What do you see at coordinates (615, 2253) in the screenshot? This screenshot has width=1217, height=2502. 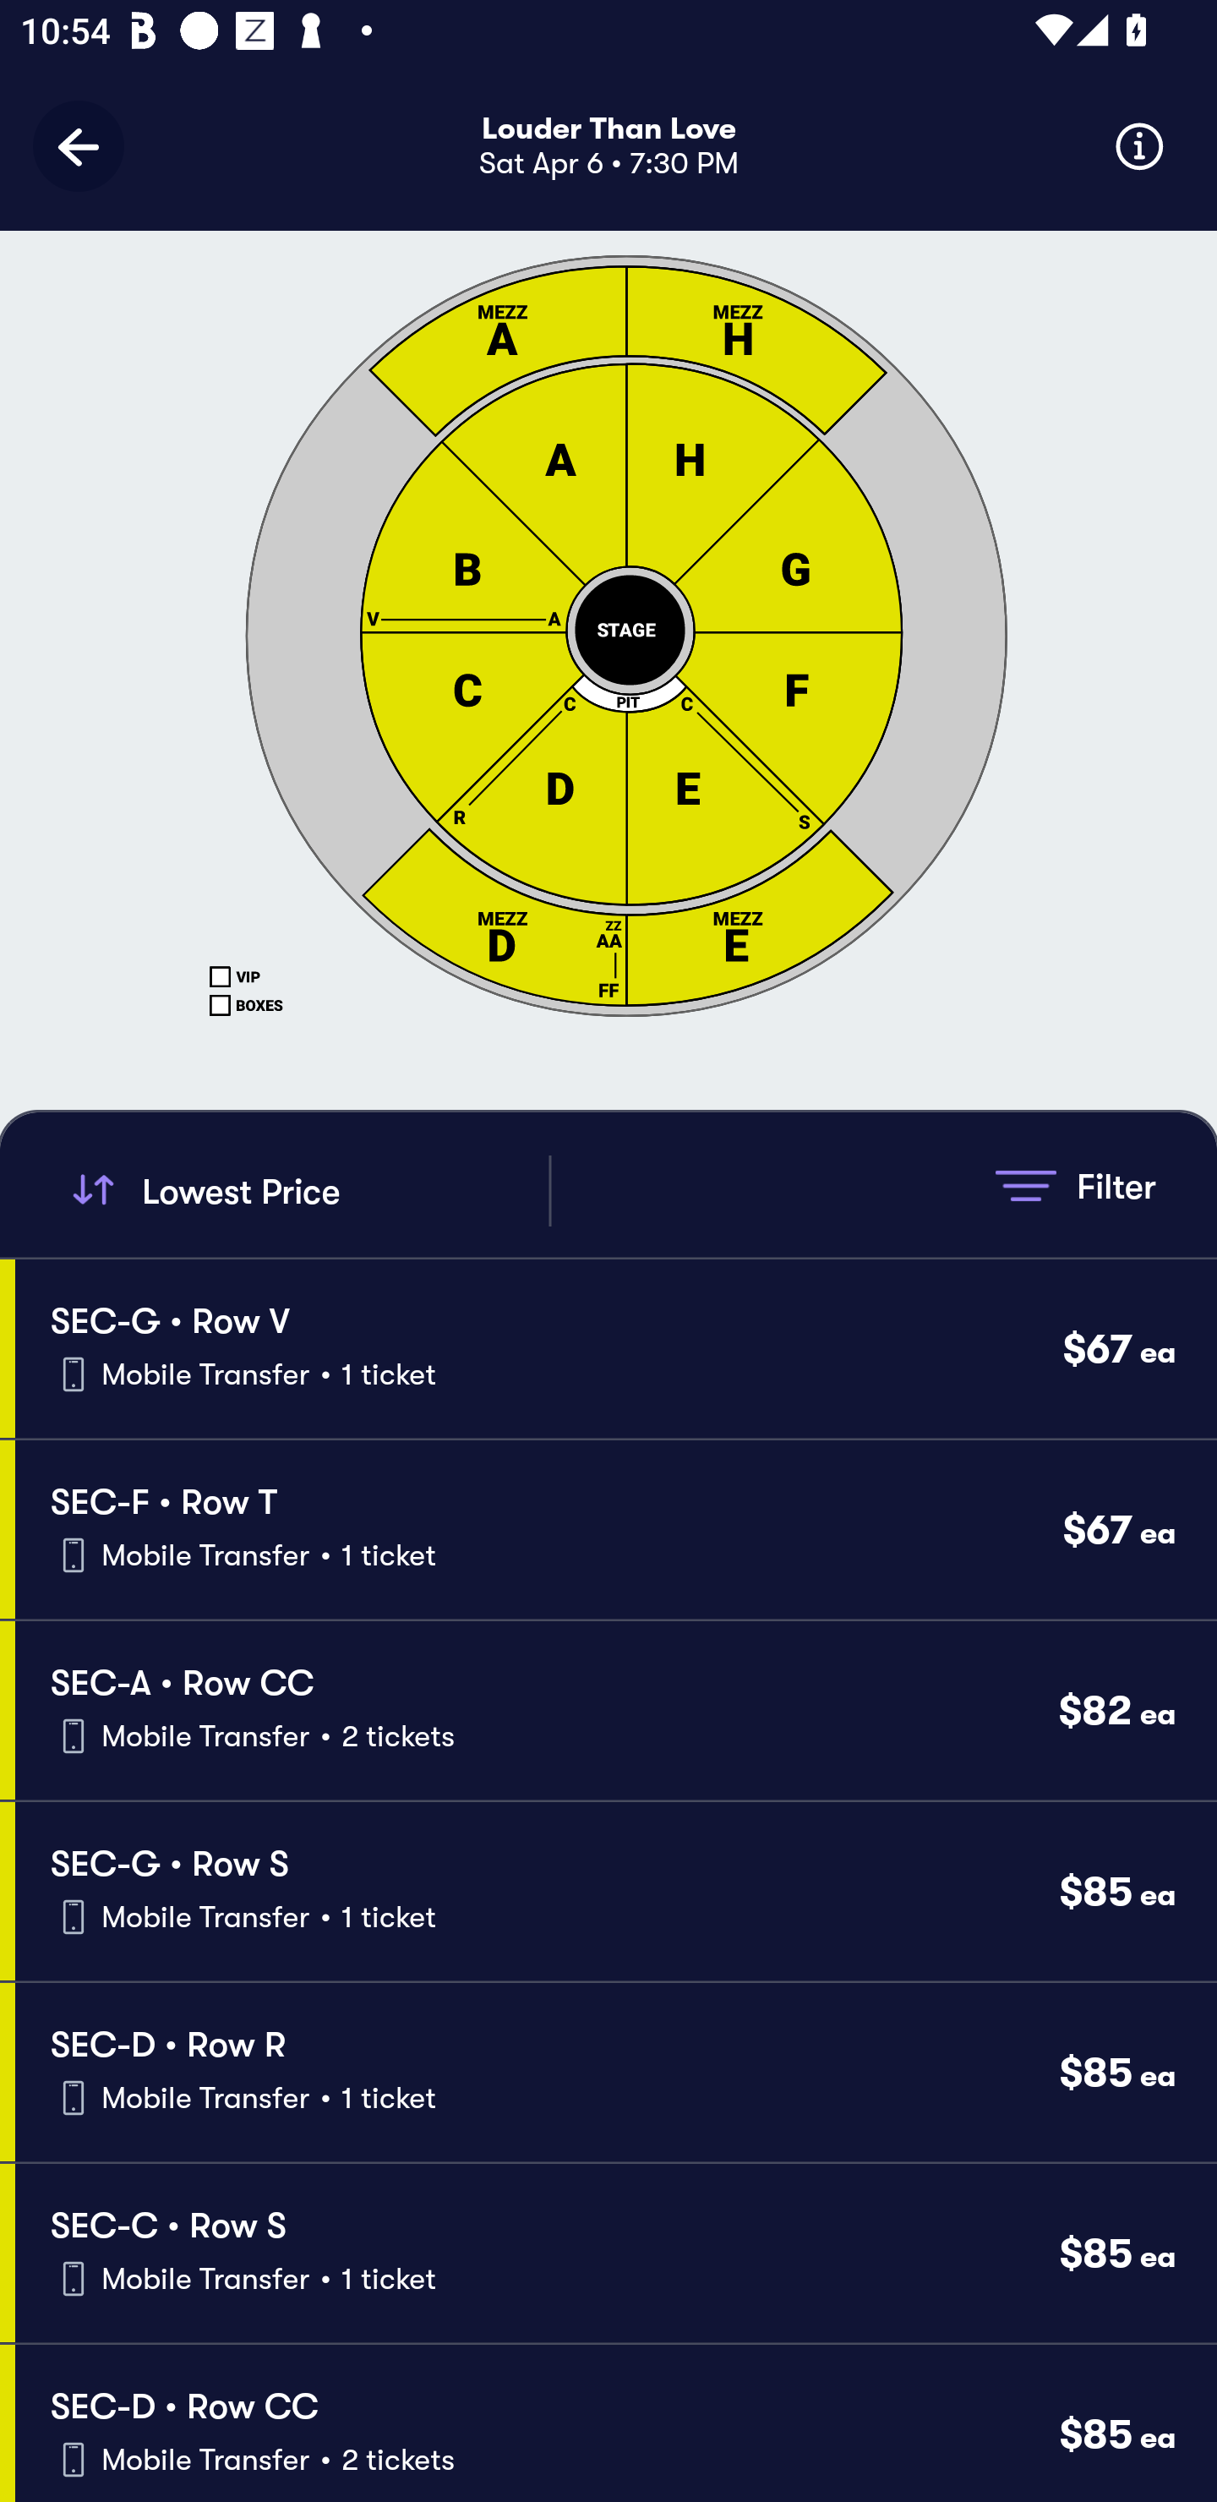 I see `SEC-C • Row S Mobile Transfer • 1 ticket $85 ea` at bounding box center [615, 2253].